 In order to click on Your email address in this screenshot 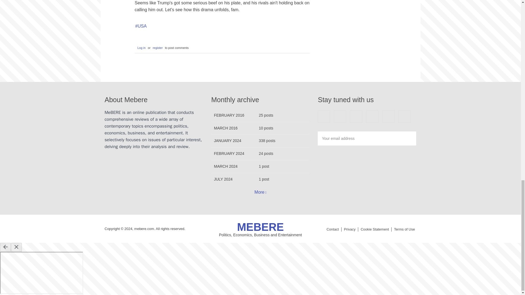, I will do `click(367, 138)`.